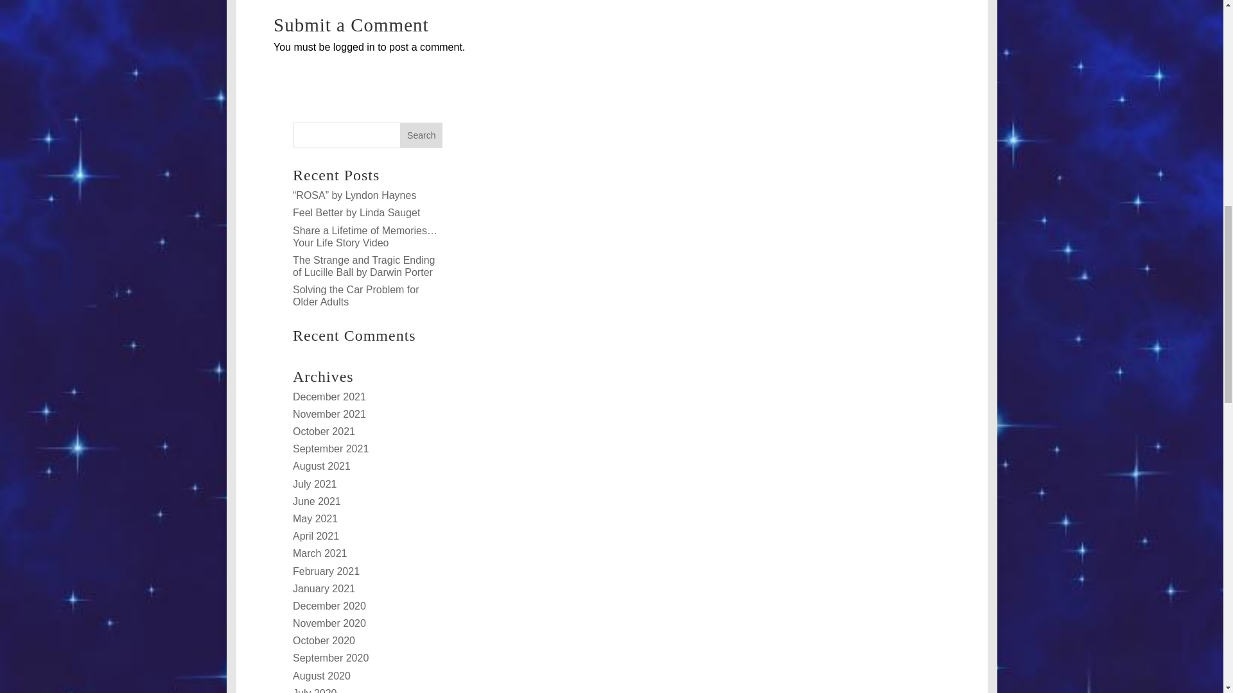 This screenshot has width=1233, height=693. Describe the element at coordinates (324, 431) in the screenshot. I see `October 2021` at that location.